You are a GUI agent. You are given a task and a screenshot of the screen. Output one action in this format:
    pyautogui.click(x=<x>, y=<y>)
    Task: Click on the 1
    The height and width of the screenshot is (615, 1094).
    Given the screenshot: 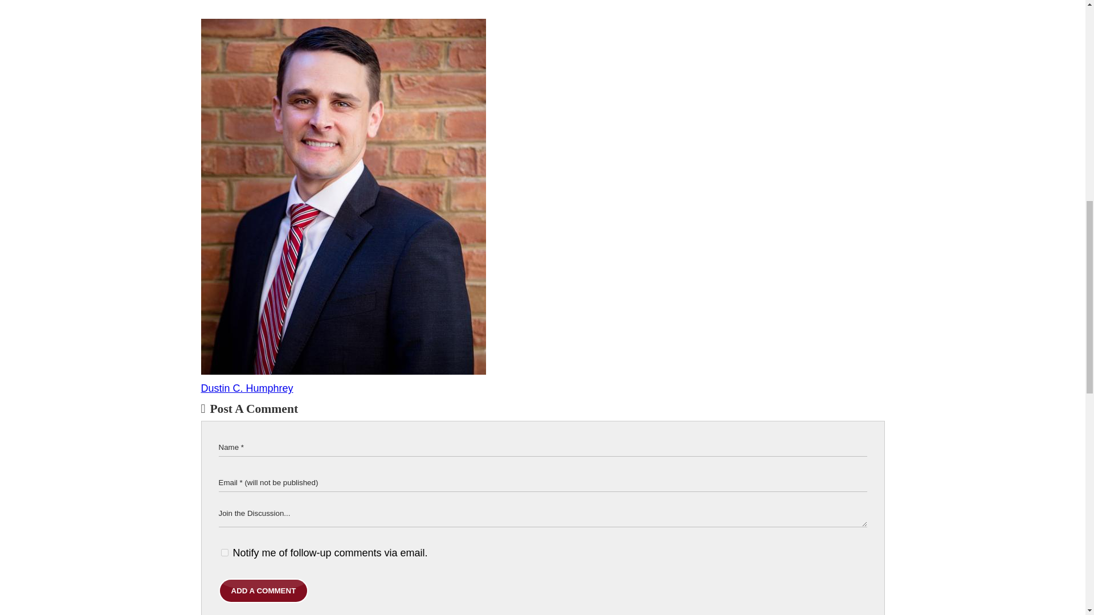 What is the action you would take?
    pyautogui.click(x=224, y=552)
    